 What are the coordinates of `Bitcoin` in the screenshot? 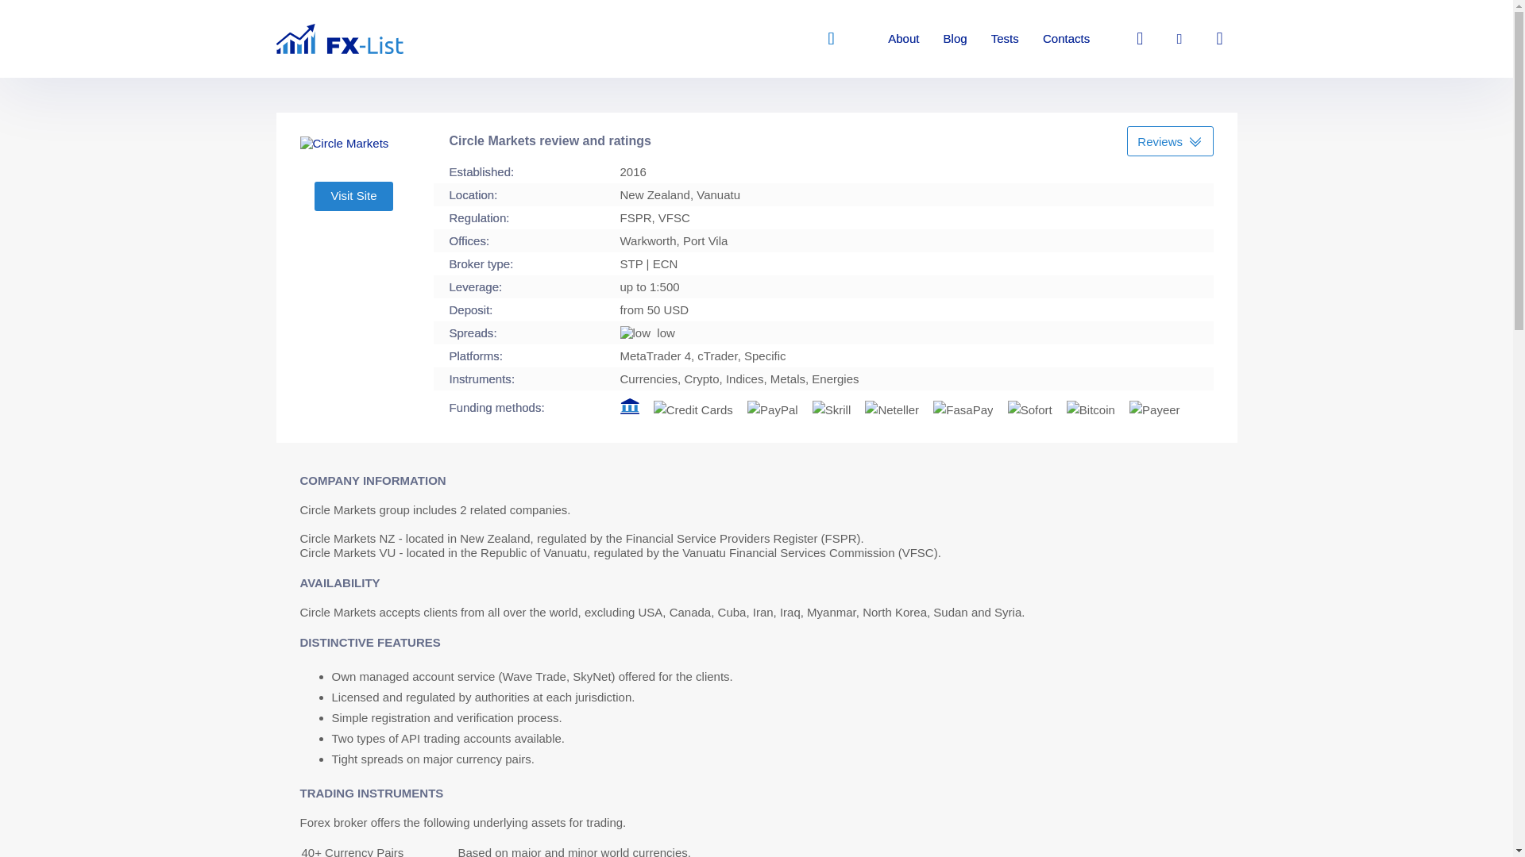 It's located at (1090, 410).